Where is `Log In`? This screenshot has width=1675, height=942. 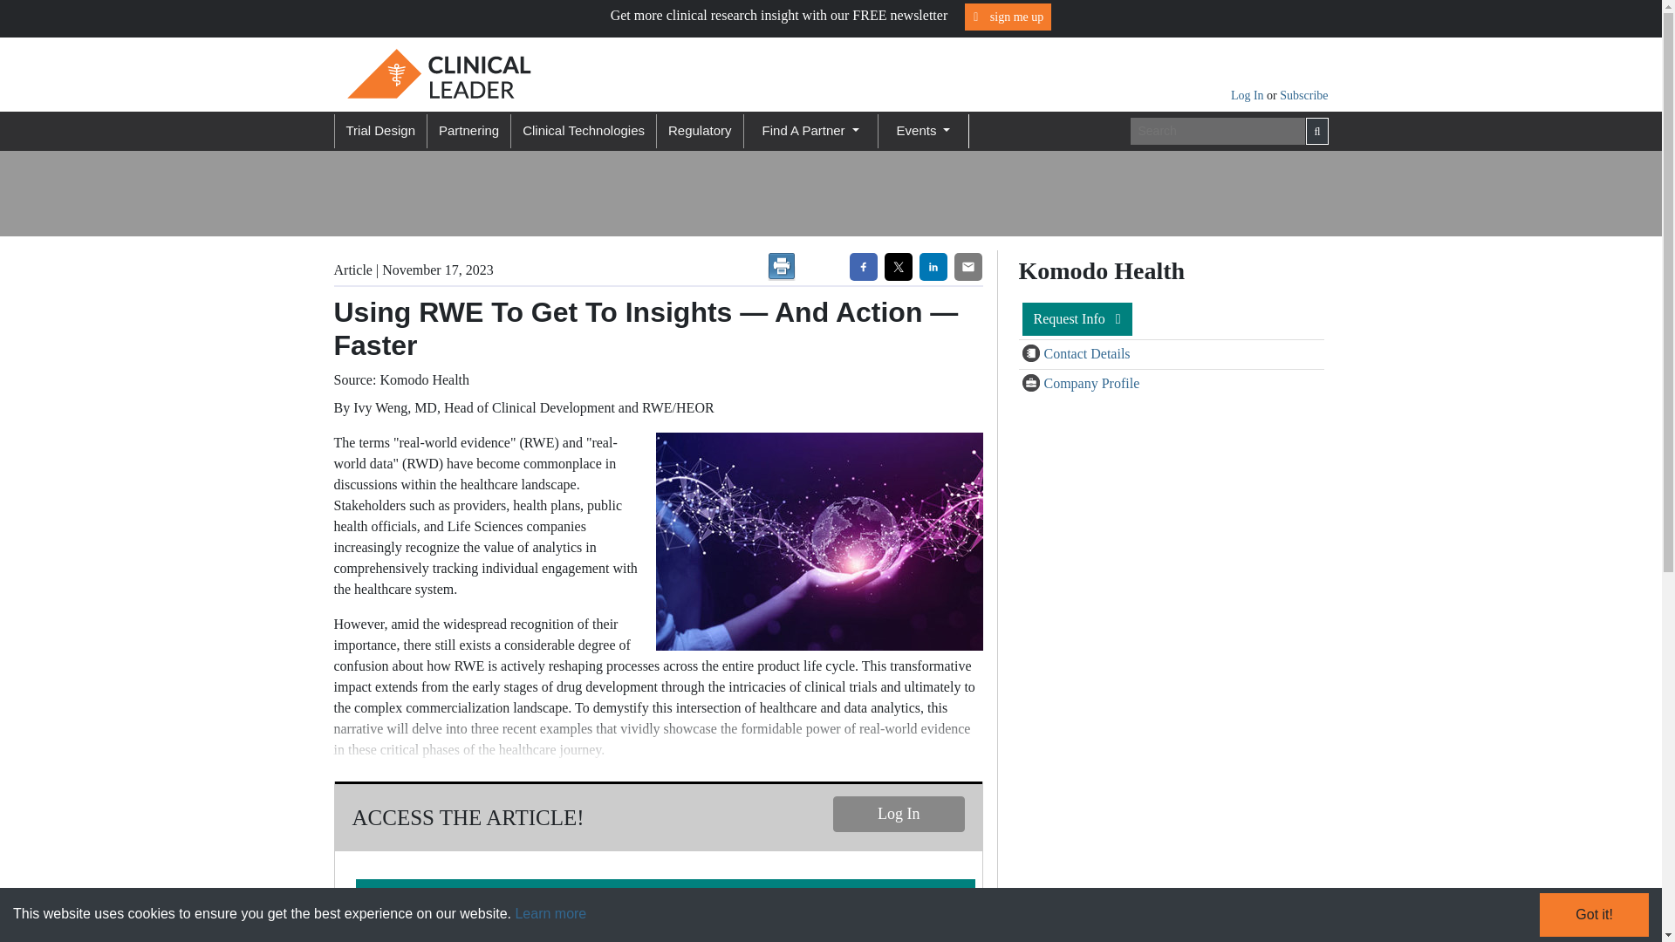 Log In is located at coordinates (899, 813).